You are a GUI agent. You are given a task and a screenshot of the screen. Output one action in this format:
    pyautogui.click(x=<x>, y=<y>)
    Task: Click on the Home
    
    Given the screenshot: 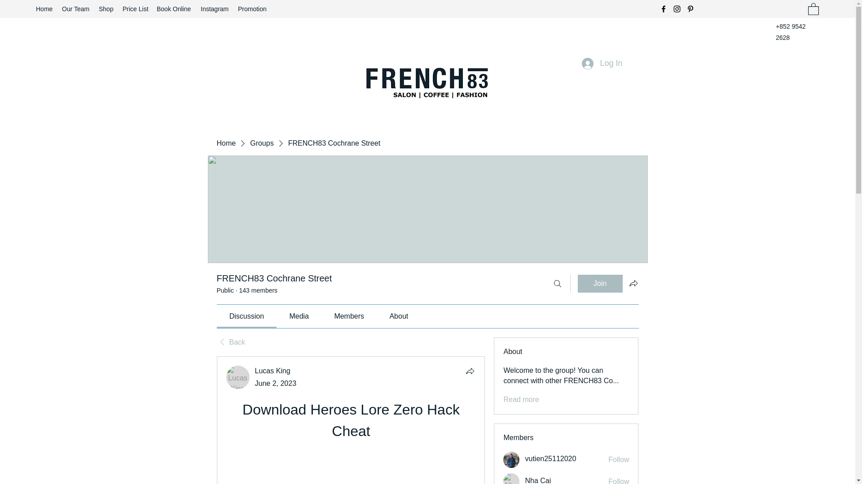 What is the action you would take?
    pyautogui.click(x=44, y=9)
    